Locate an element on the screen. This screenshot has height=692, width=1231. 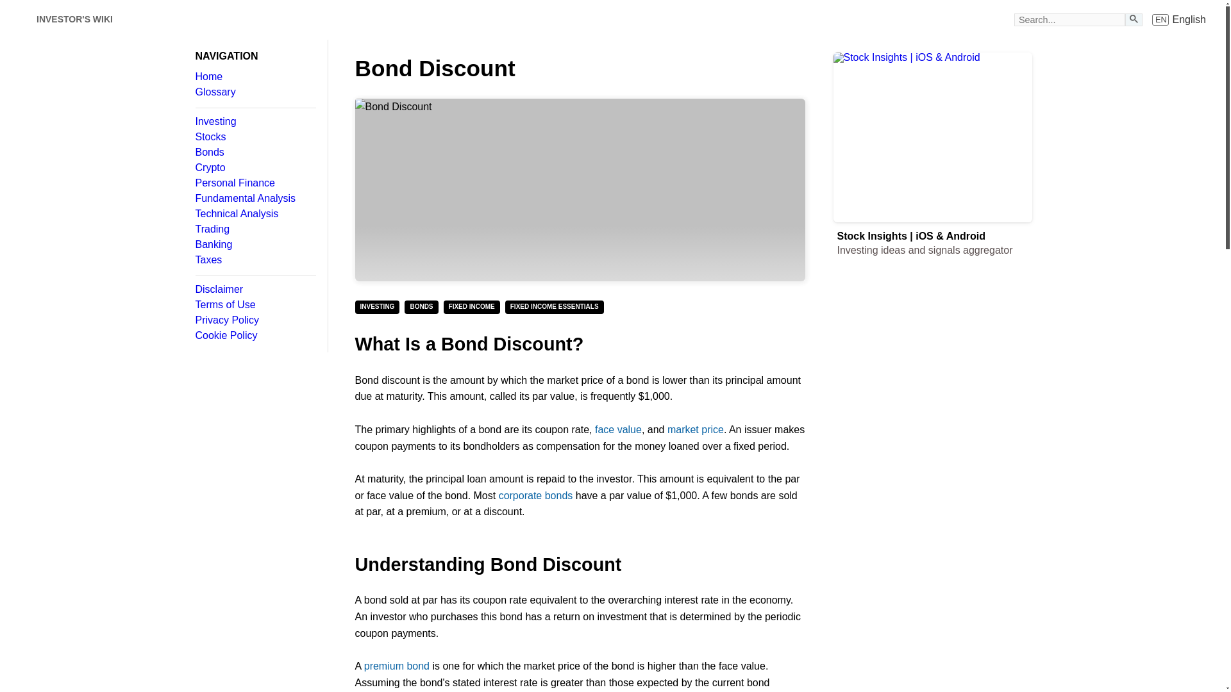
Stocks is located at coordinates (580, 190).